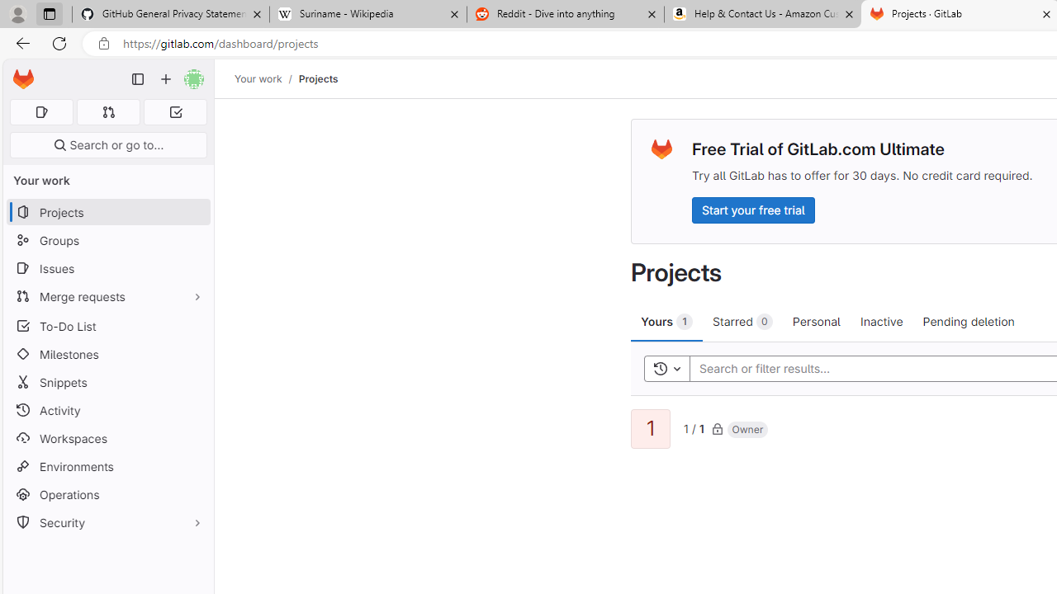  What do you see at coordinates (267, 78) in the screenshot?
I see `Your work/` at bounding box center [267, 78].